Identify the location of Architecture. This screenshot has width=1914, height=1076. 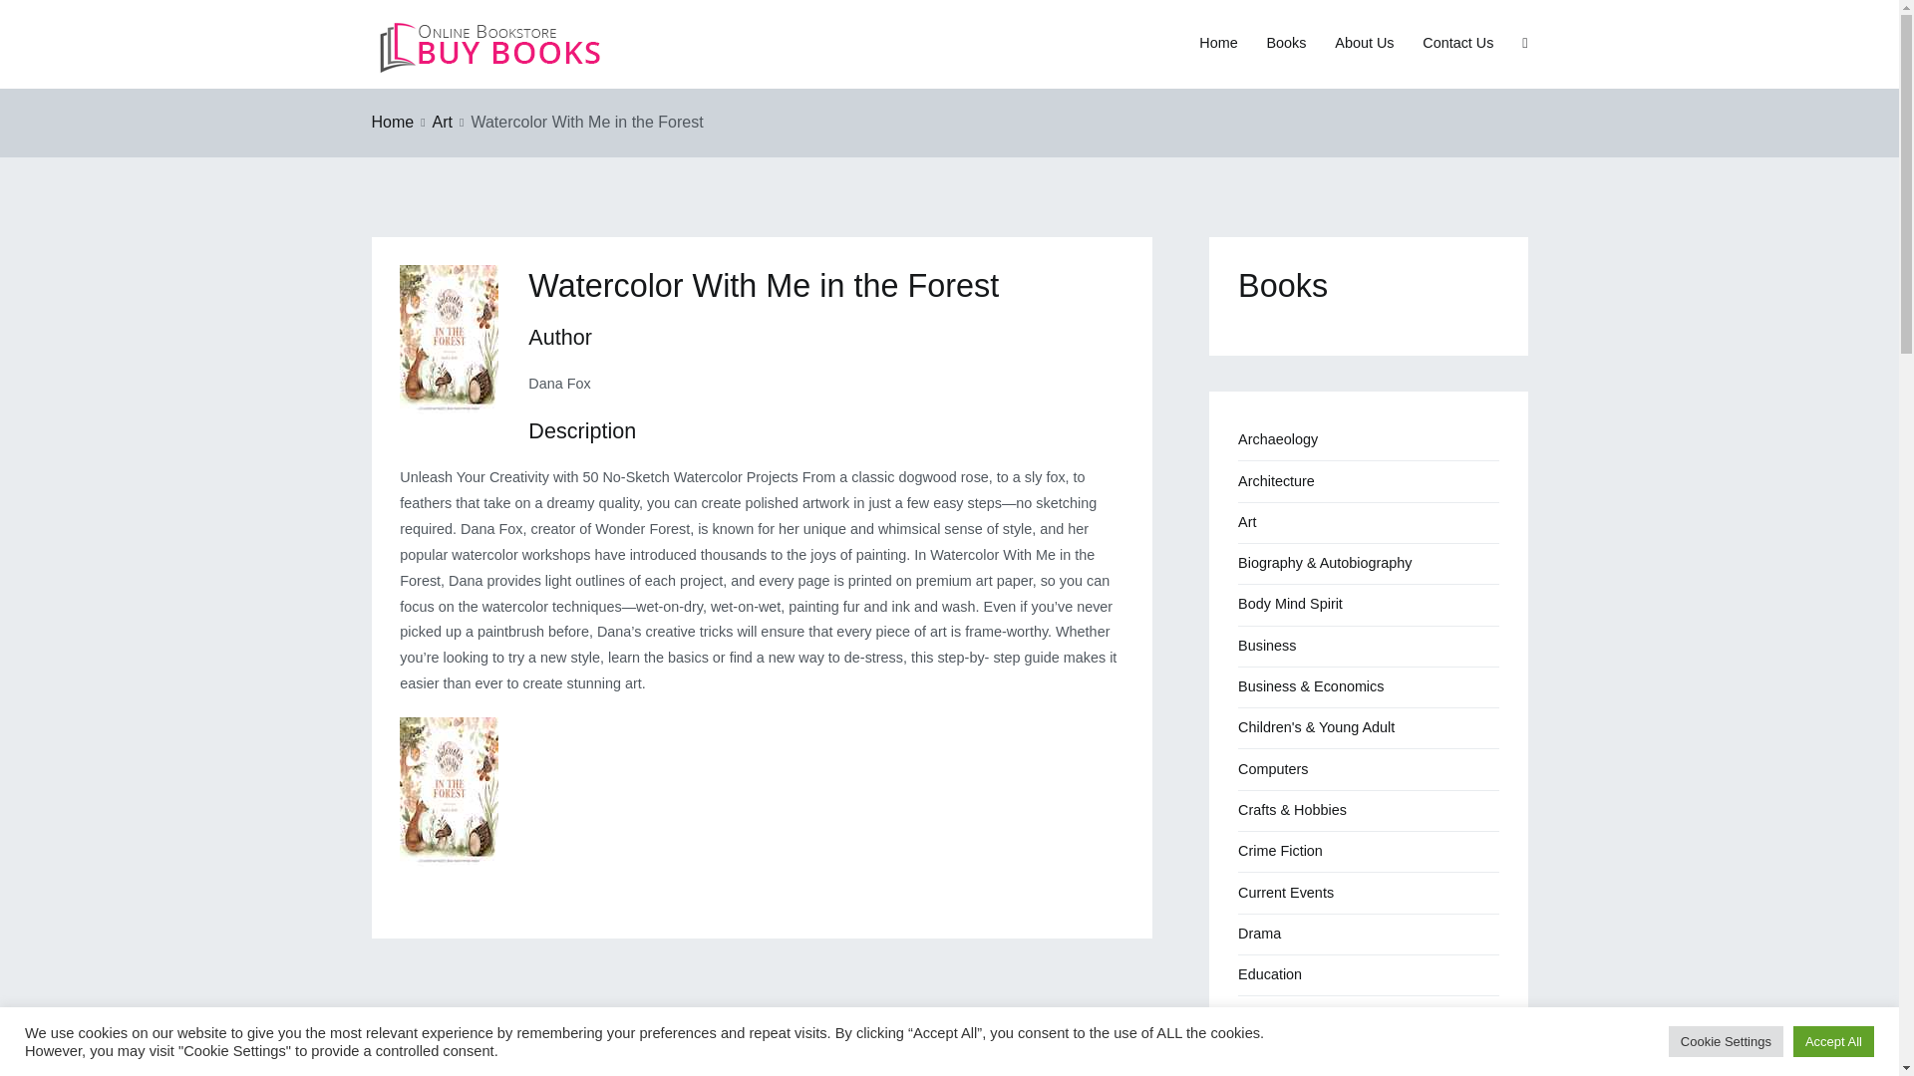
(1276, 481).